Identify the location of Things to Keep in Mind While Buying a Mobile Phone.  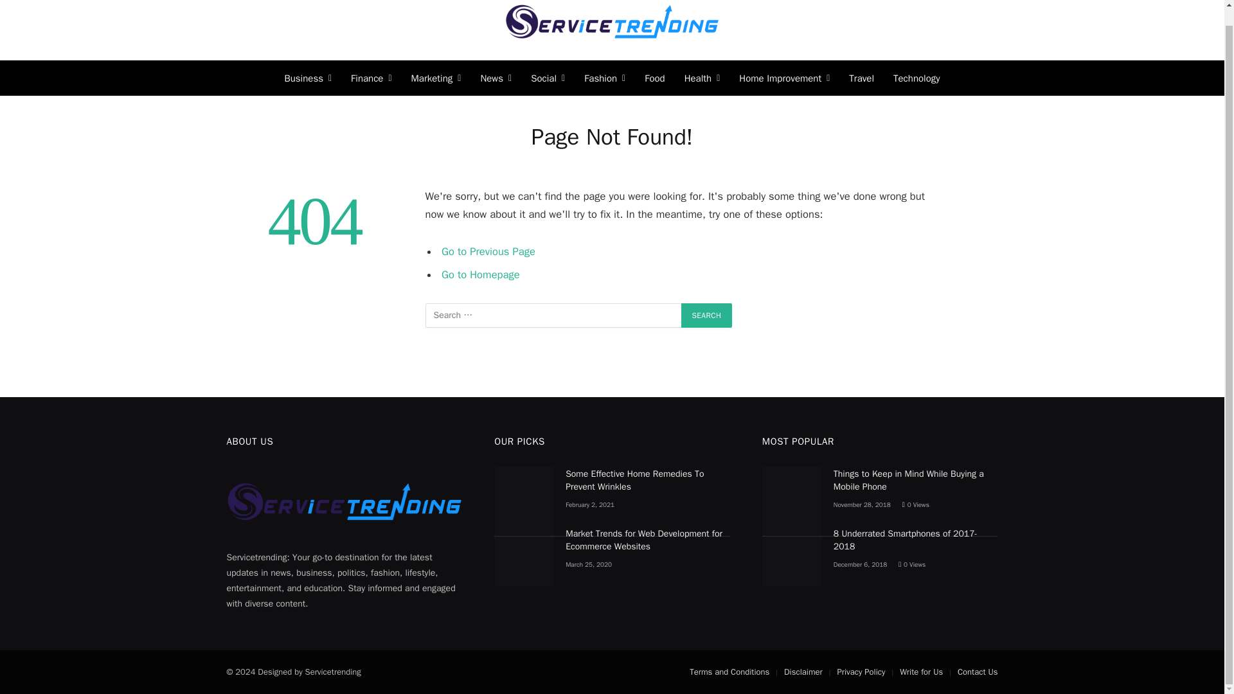
(792, 496).